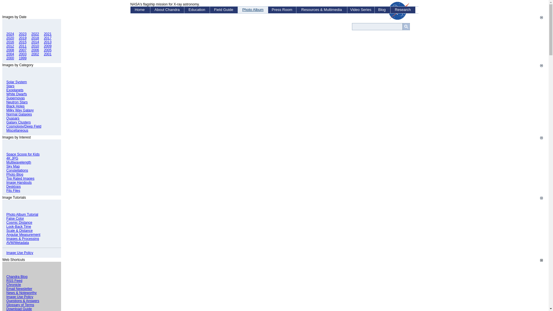 The height and width of the screenshot is (311, 553). Describe the element at coordinates (361, 10) in the screenshot. I see `Video Series` at that location.